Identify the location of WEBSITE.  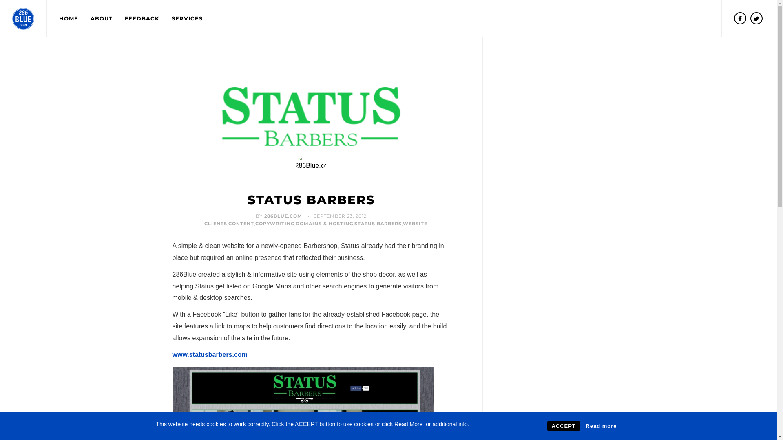
(415, 224).